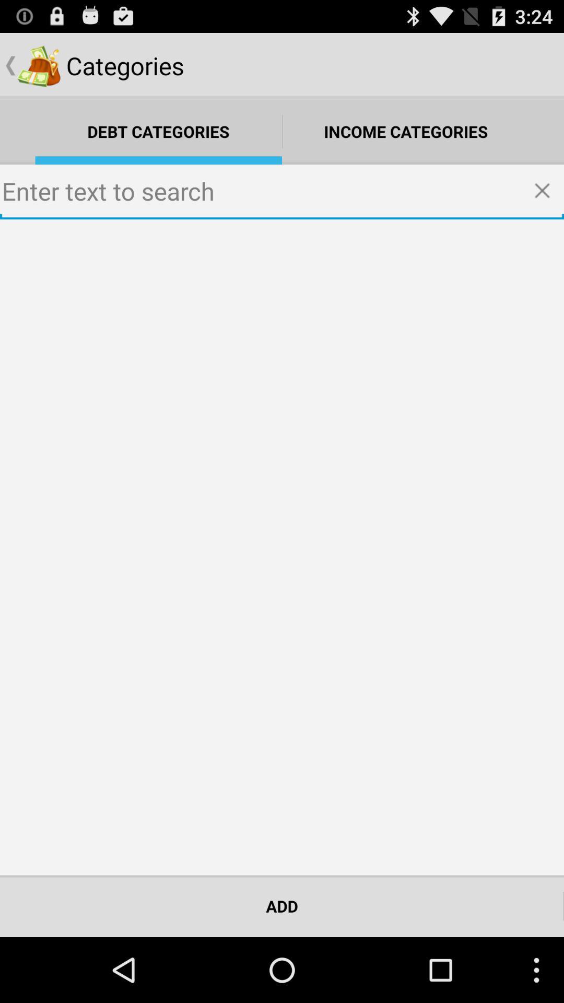  What do you see at coordinates (282, 192) in the screenshot?
I see `enter text` at bounding box center [282, 192].